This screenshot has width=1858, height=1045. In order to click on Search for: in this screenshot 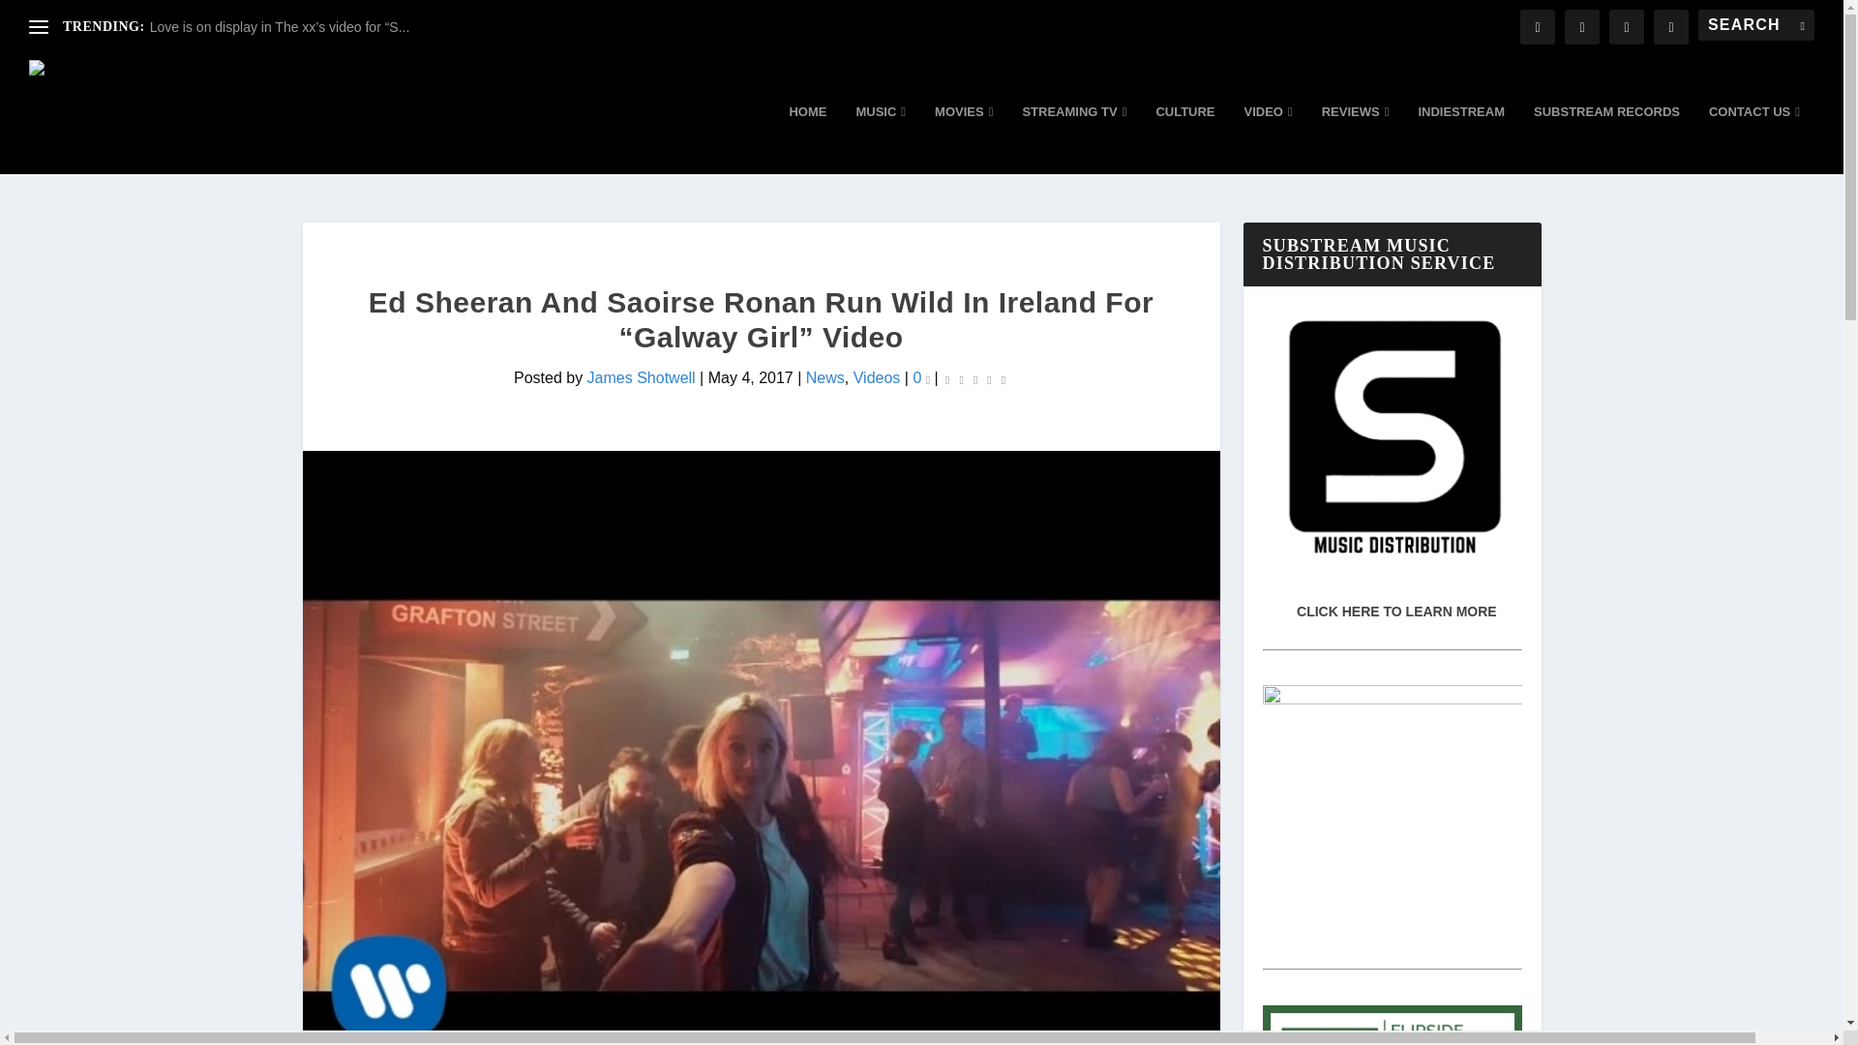, I will do `click(1755, 25)`.